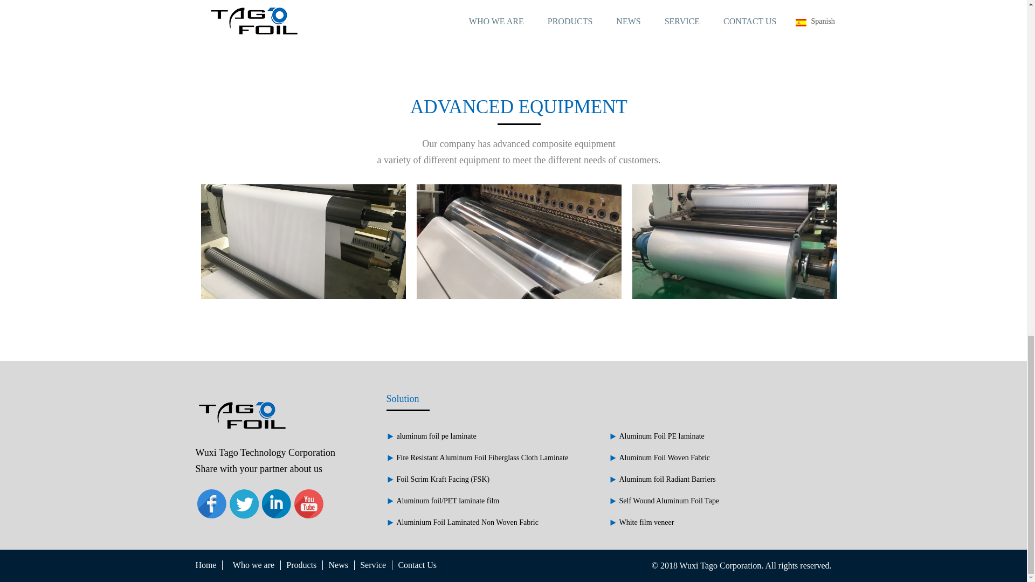 This screenshot has height=582, width=1035. What do you see at coordinates (669, 501) in the screenshot?
I see `Self Wound Aluminum Foil Tape` at bounding box center [669, 501].